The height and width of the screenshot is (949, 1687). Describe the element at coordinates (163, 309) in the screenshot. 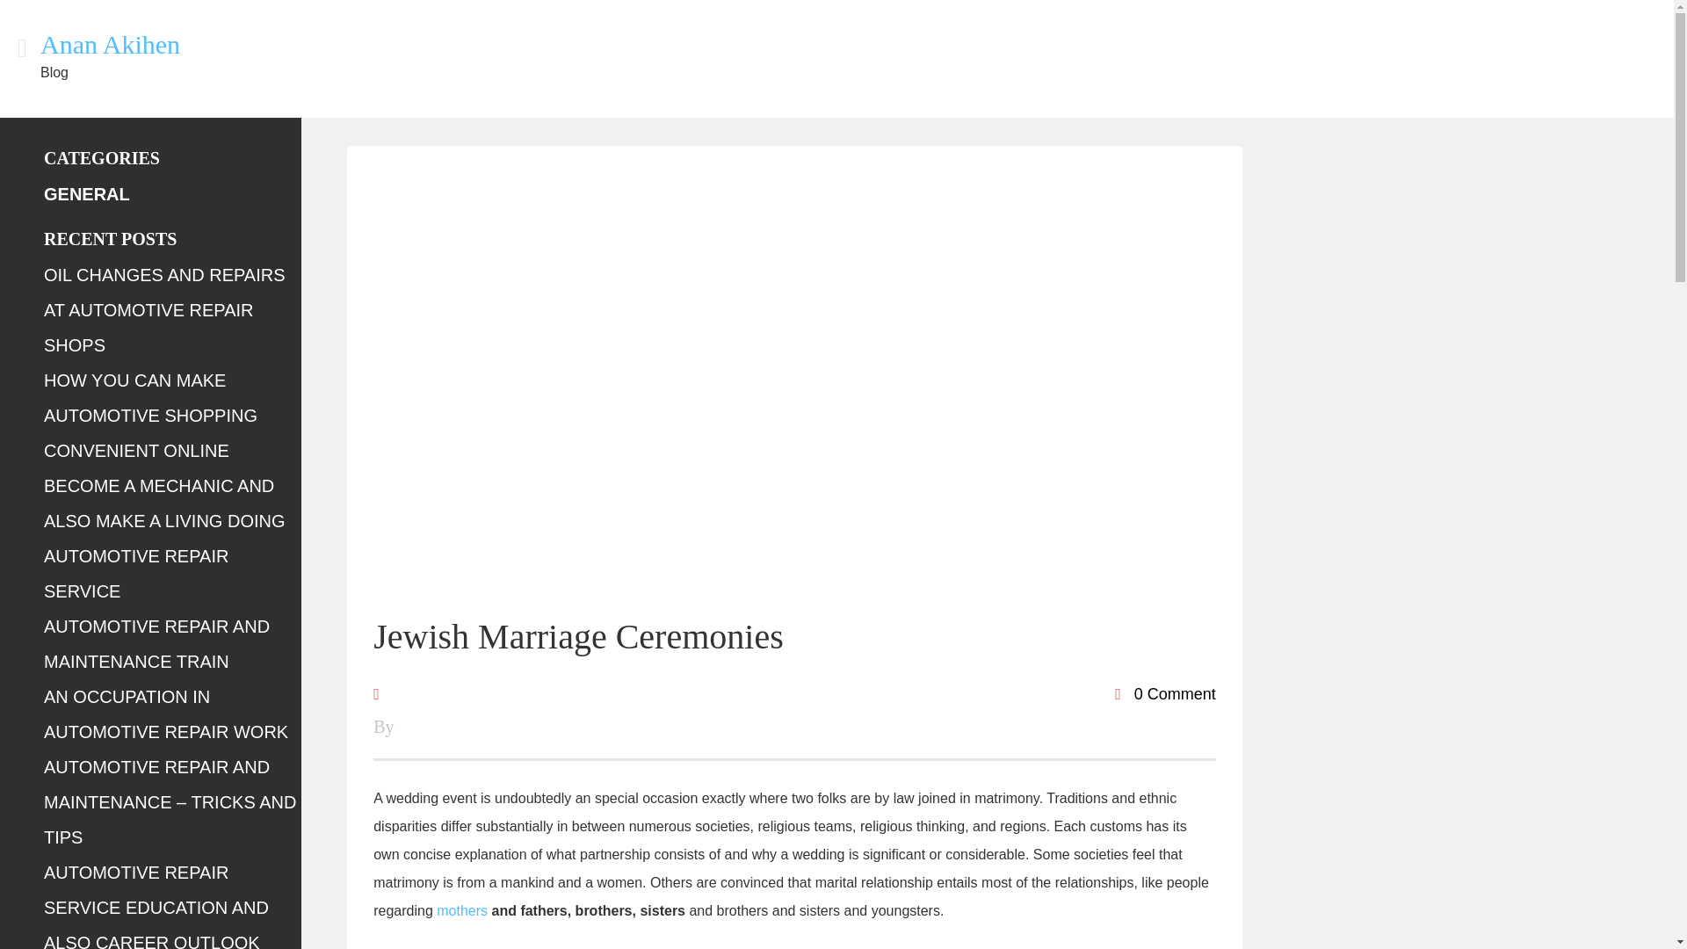

I see `OIL CHANGES AND REPAIRS AT AUTOMOTIVE REPAIR SHOPS` at that location.